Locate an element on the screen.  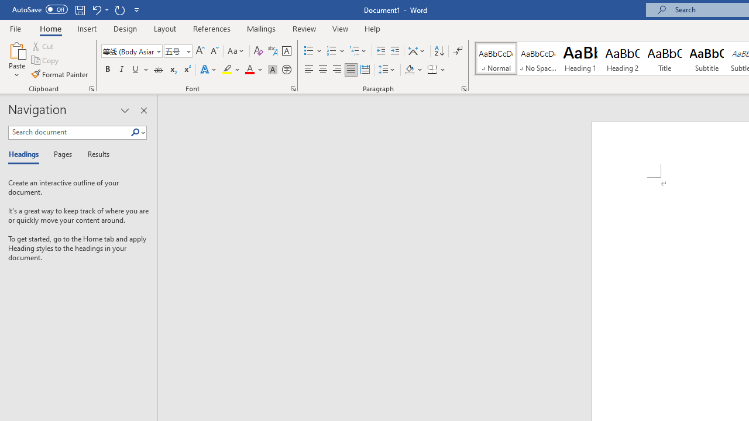
Undo Apply Quick Style is located at coordinates (96, 9).